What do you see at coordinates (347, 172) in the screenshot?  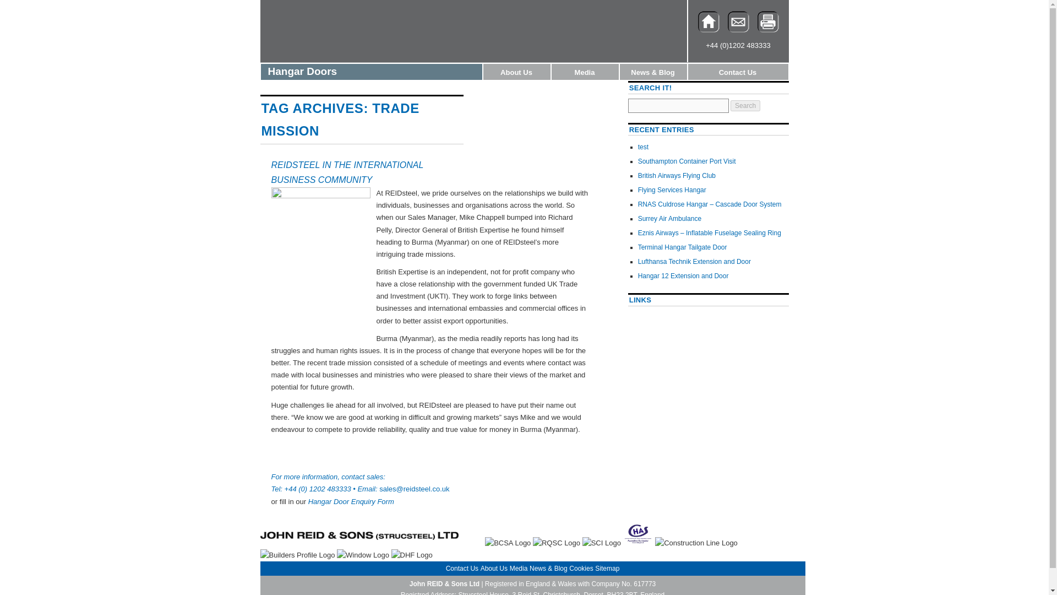 I see `REIDSTEEL IN THE INTERNATIONAL BUSINESS COMMUNITY` at bounding box center [347, 172].